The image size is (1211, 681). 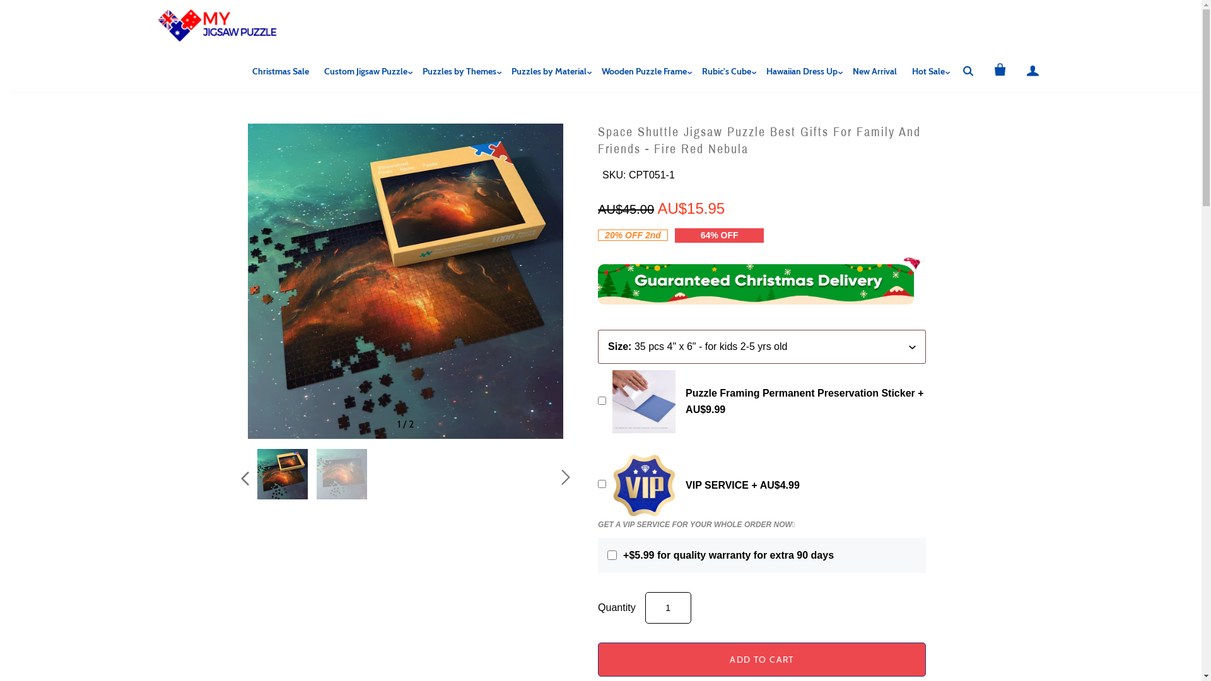 I want to click on Puzzles by Themes, so click(x=459, y=71).